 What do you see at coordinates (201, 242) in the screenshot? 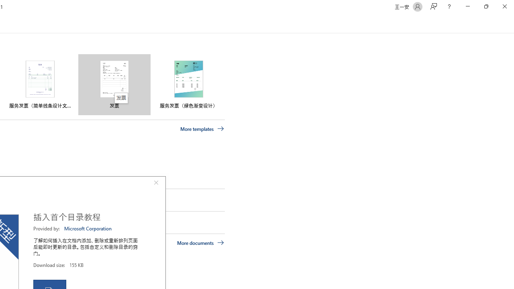
I see `More documents` at bounding box center [201, 242].